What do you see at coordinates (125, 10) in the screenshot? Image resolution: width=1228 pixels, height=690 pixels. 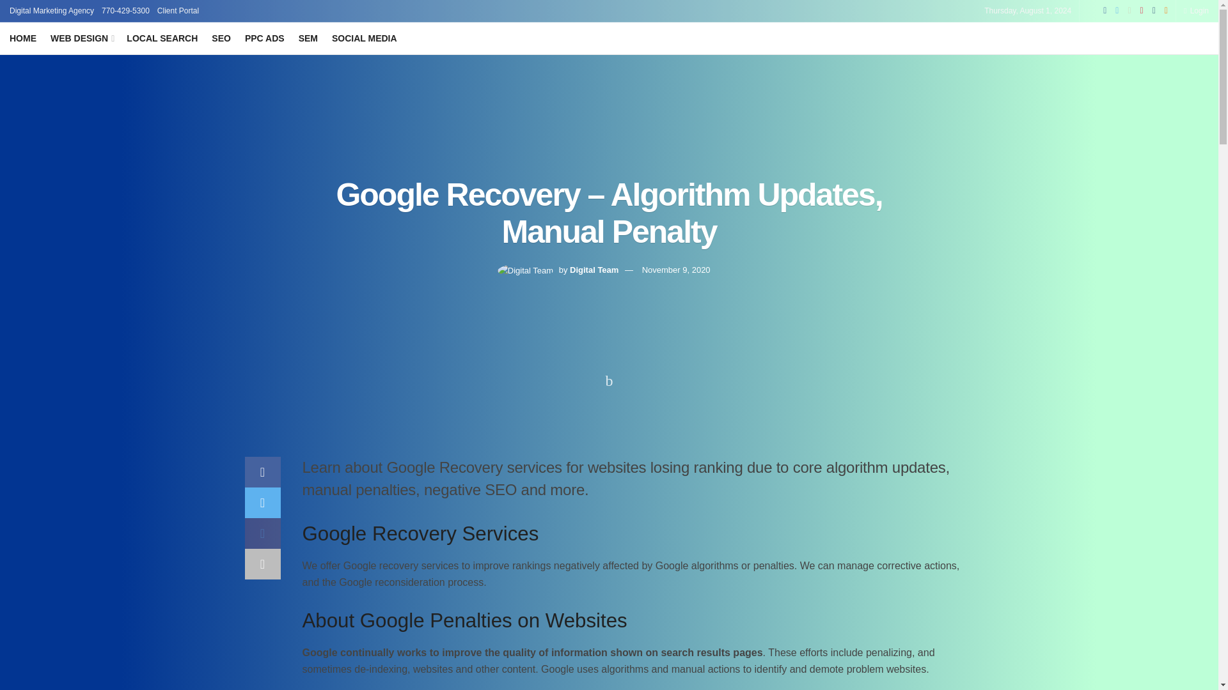 I see `770-429-5300` at bounding box center [125, 10].